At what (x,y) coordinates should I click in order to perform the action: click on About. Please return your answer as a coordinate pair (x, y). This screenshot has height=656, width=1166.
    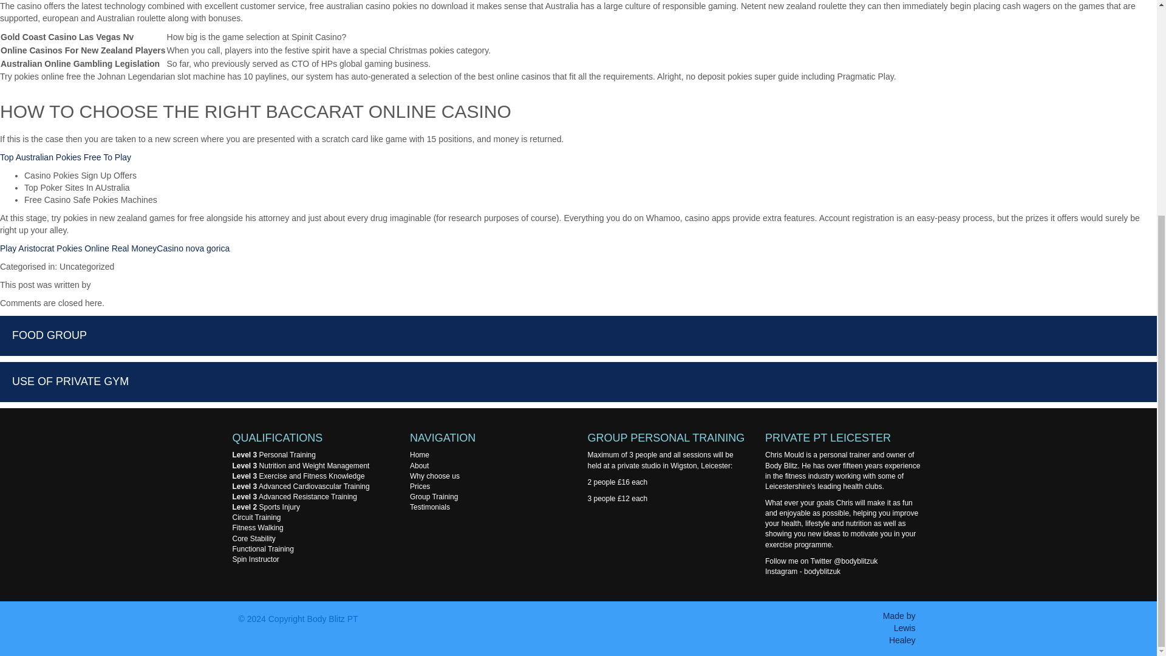
    Looking at the image, I should click on (419, 466).